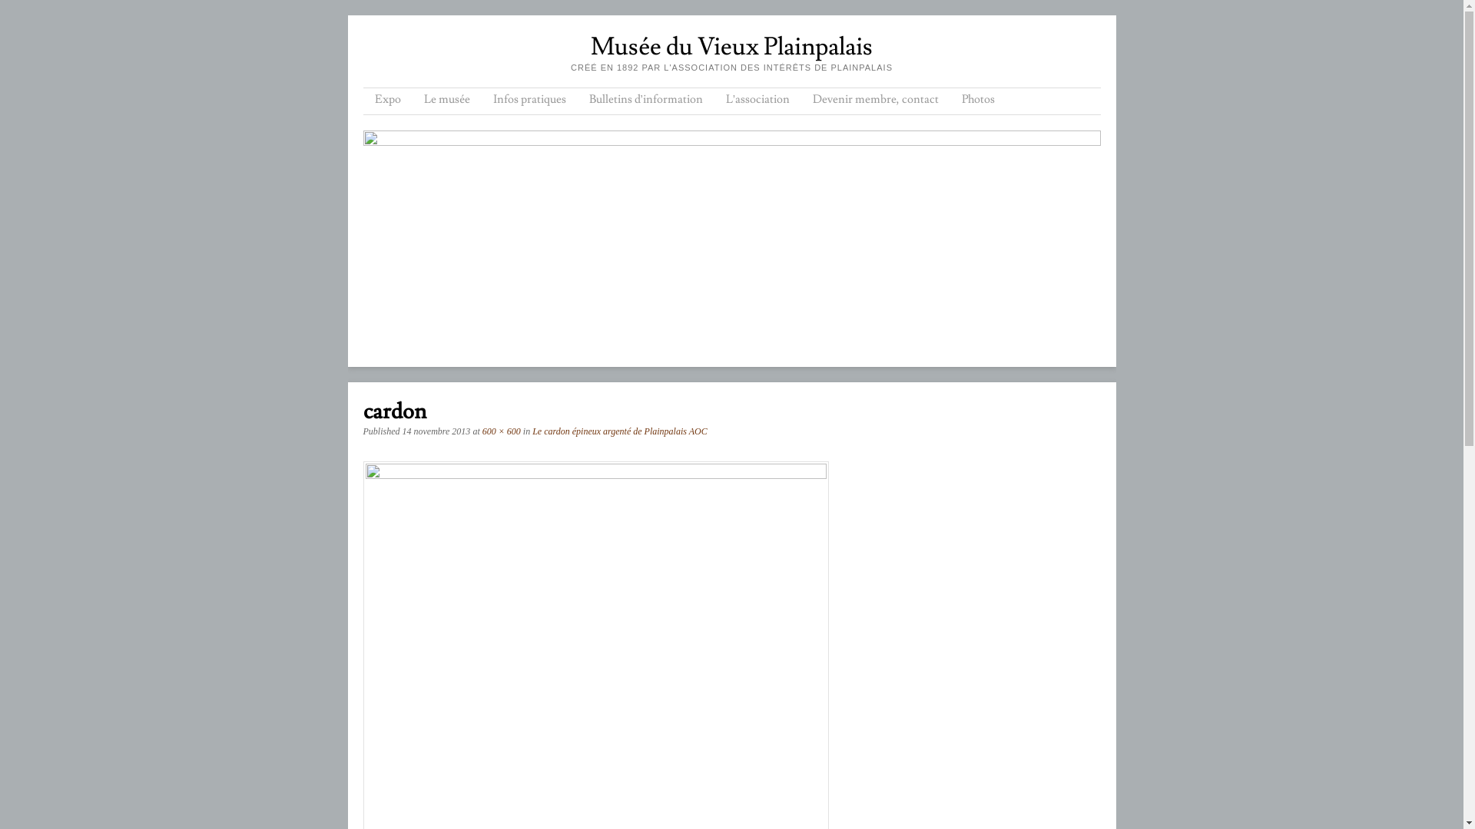 This screenshot has height=829, width=1475. What do you see at coordinates (412, 101) in the screenshot?
I see `Skip to content` at bounding box center [412, 101].